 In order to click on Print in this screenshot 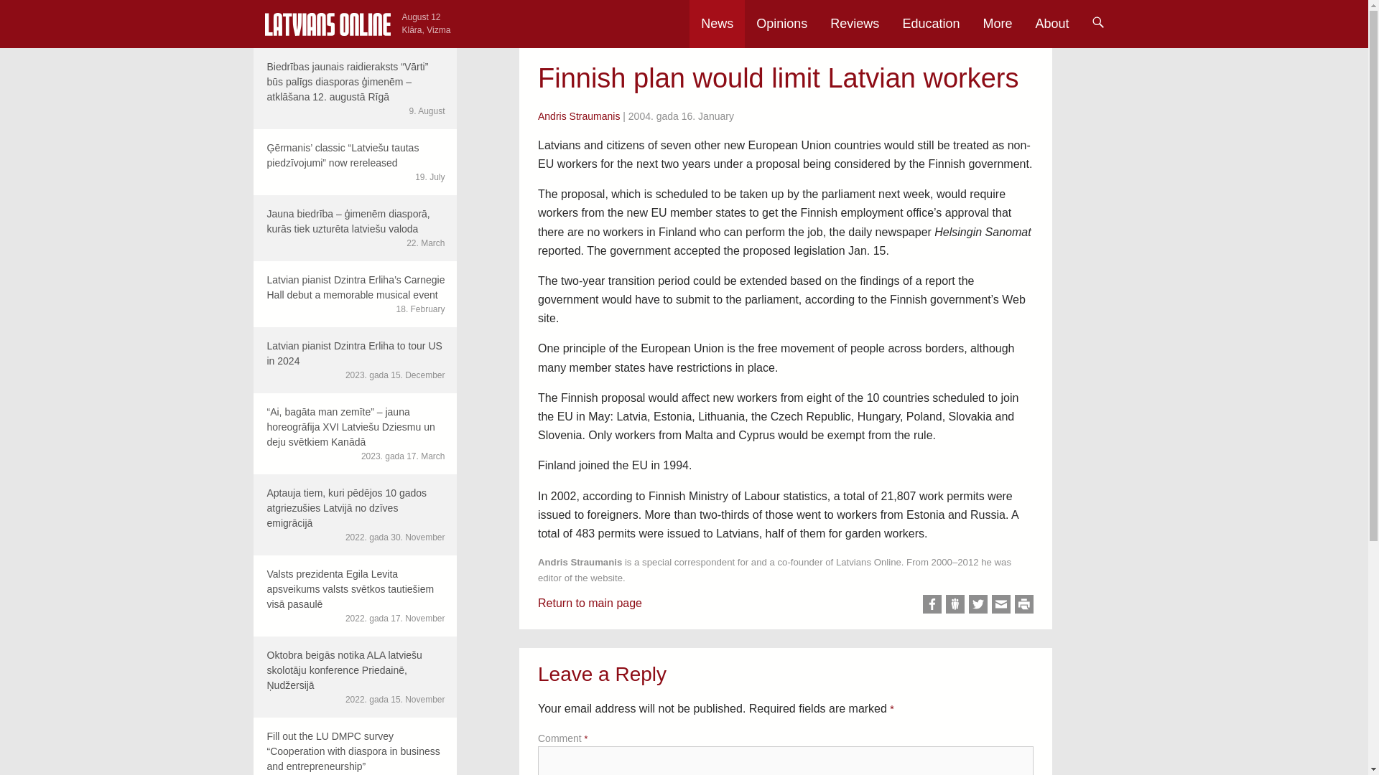, I will do `click(1024, 604)`.